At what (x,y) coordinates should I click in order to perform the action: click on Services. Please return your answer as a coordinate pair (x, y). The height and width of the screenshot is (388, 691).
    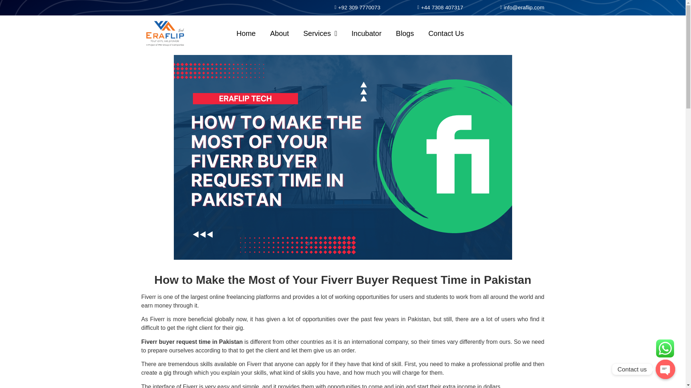
    Looking at the image, I should click on (320, 33).